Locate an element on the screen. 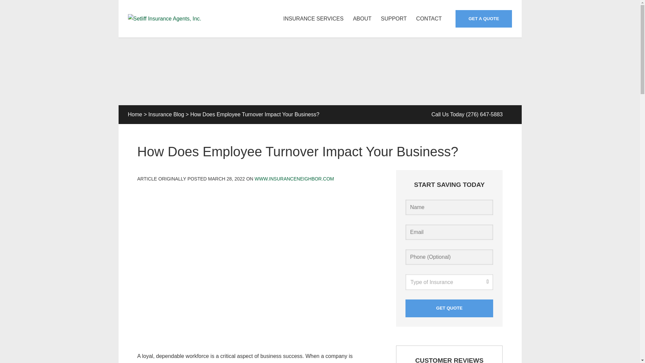 This screenshot has width=645, height=363. SUPPORT is located at coordinates (394, 19).